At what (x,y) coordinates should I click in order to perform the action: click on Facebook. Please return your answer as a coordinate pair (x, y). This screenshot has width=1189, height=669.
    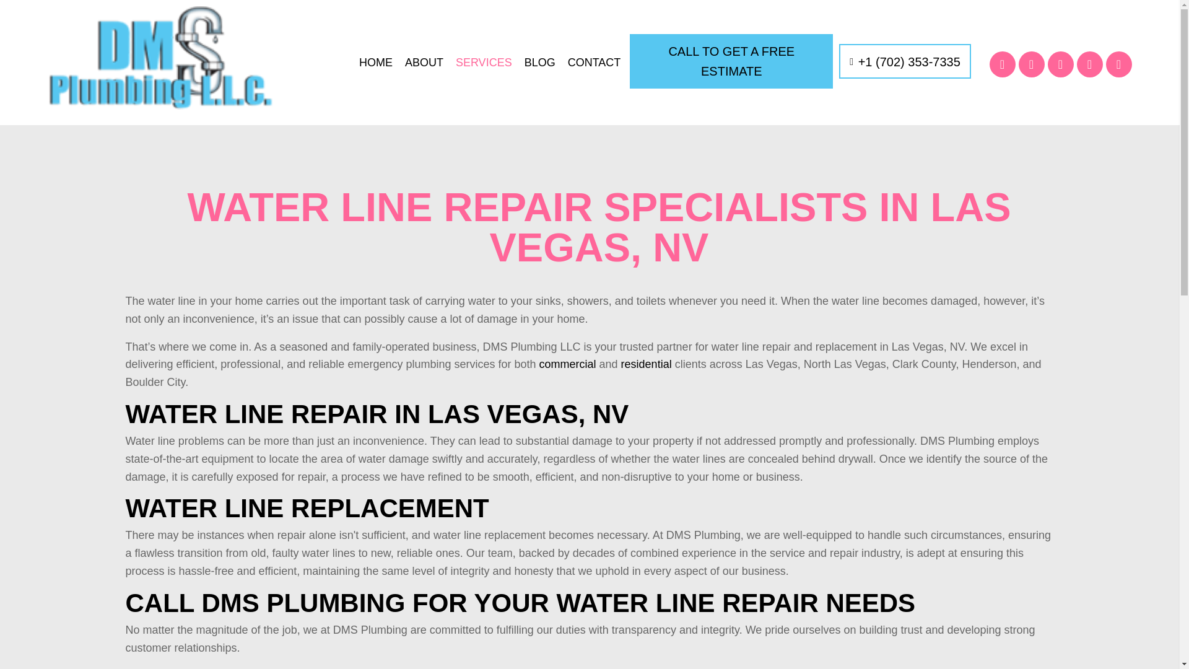
    Looking at the image, I should click on (1002, 64).